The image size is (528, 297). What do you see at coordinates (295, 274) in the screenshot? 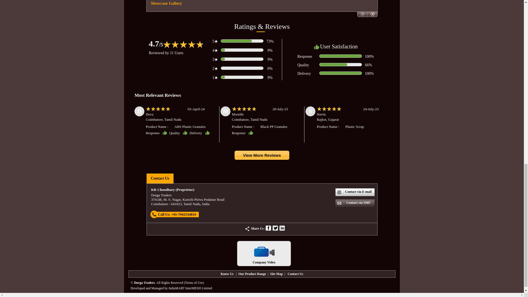
I see `Contact Us` at bounding box center [295, 274].